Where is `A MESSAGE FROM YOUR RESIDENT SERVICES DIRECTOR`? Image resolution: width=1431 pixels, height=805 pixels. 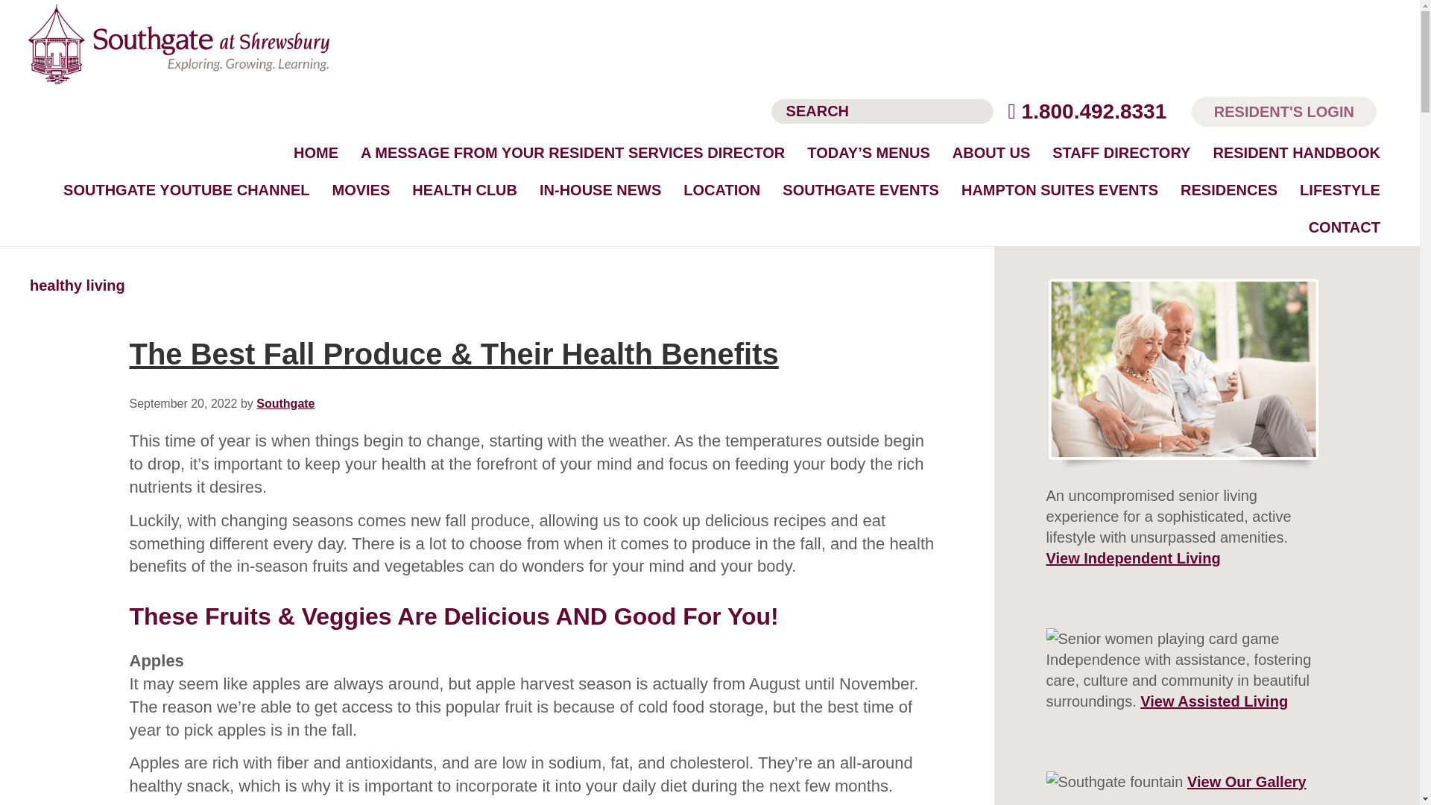
A MESSAGE FROM YOUR RESIDENT SERVICES DIRECTOR is located at coordinates (572, 153).